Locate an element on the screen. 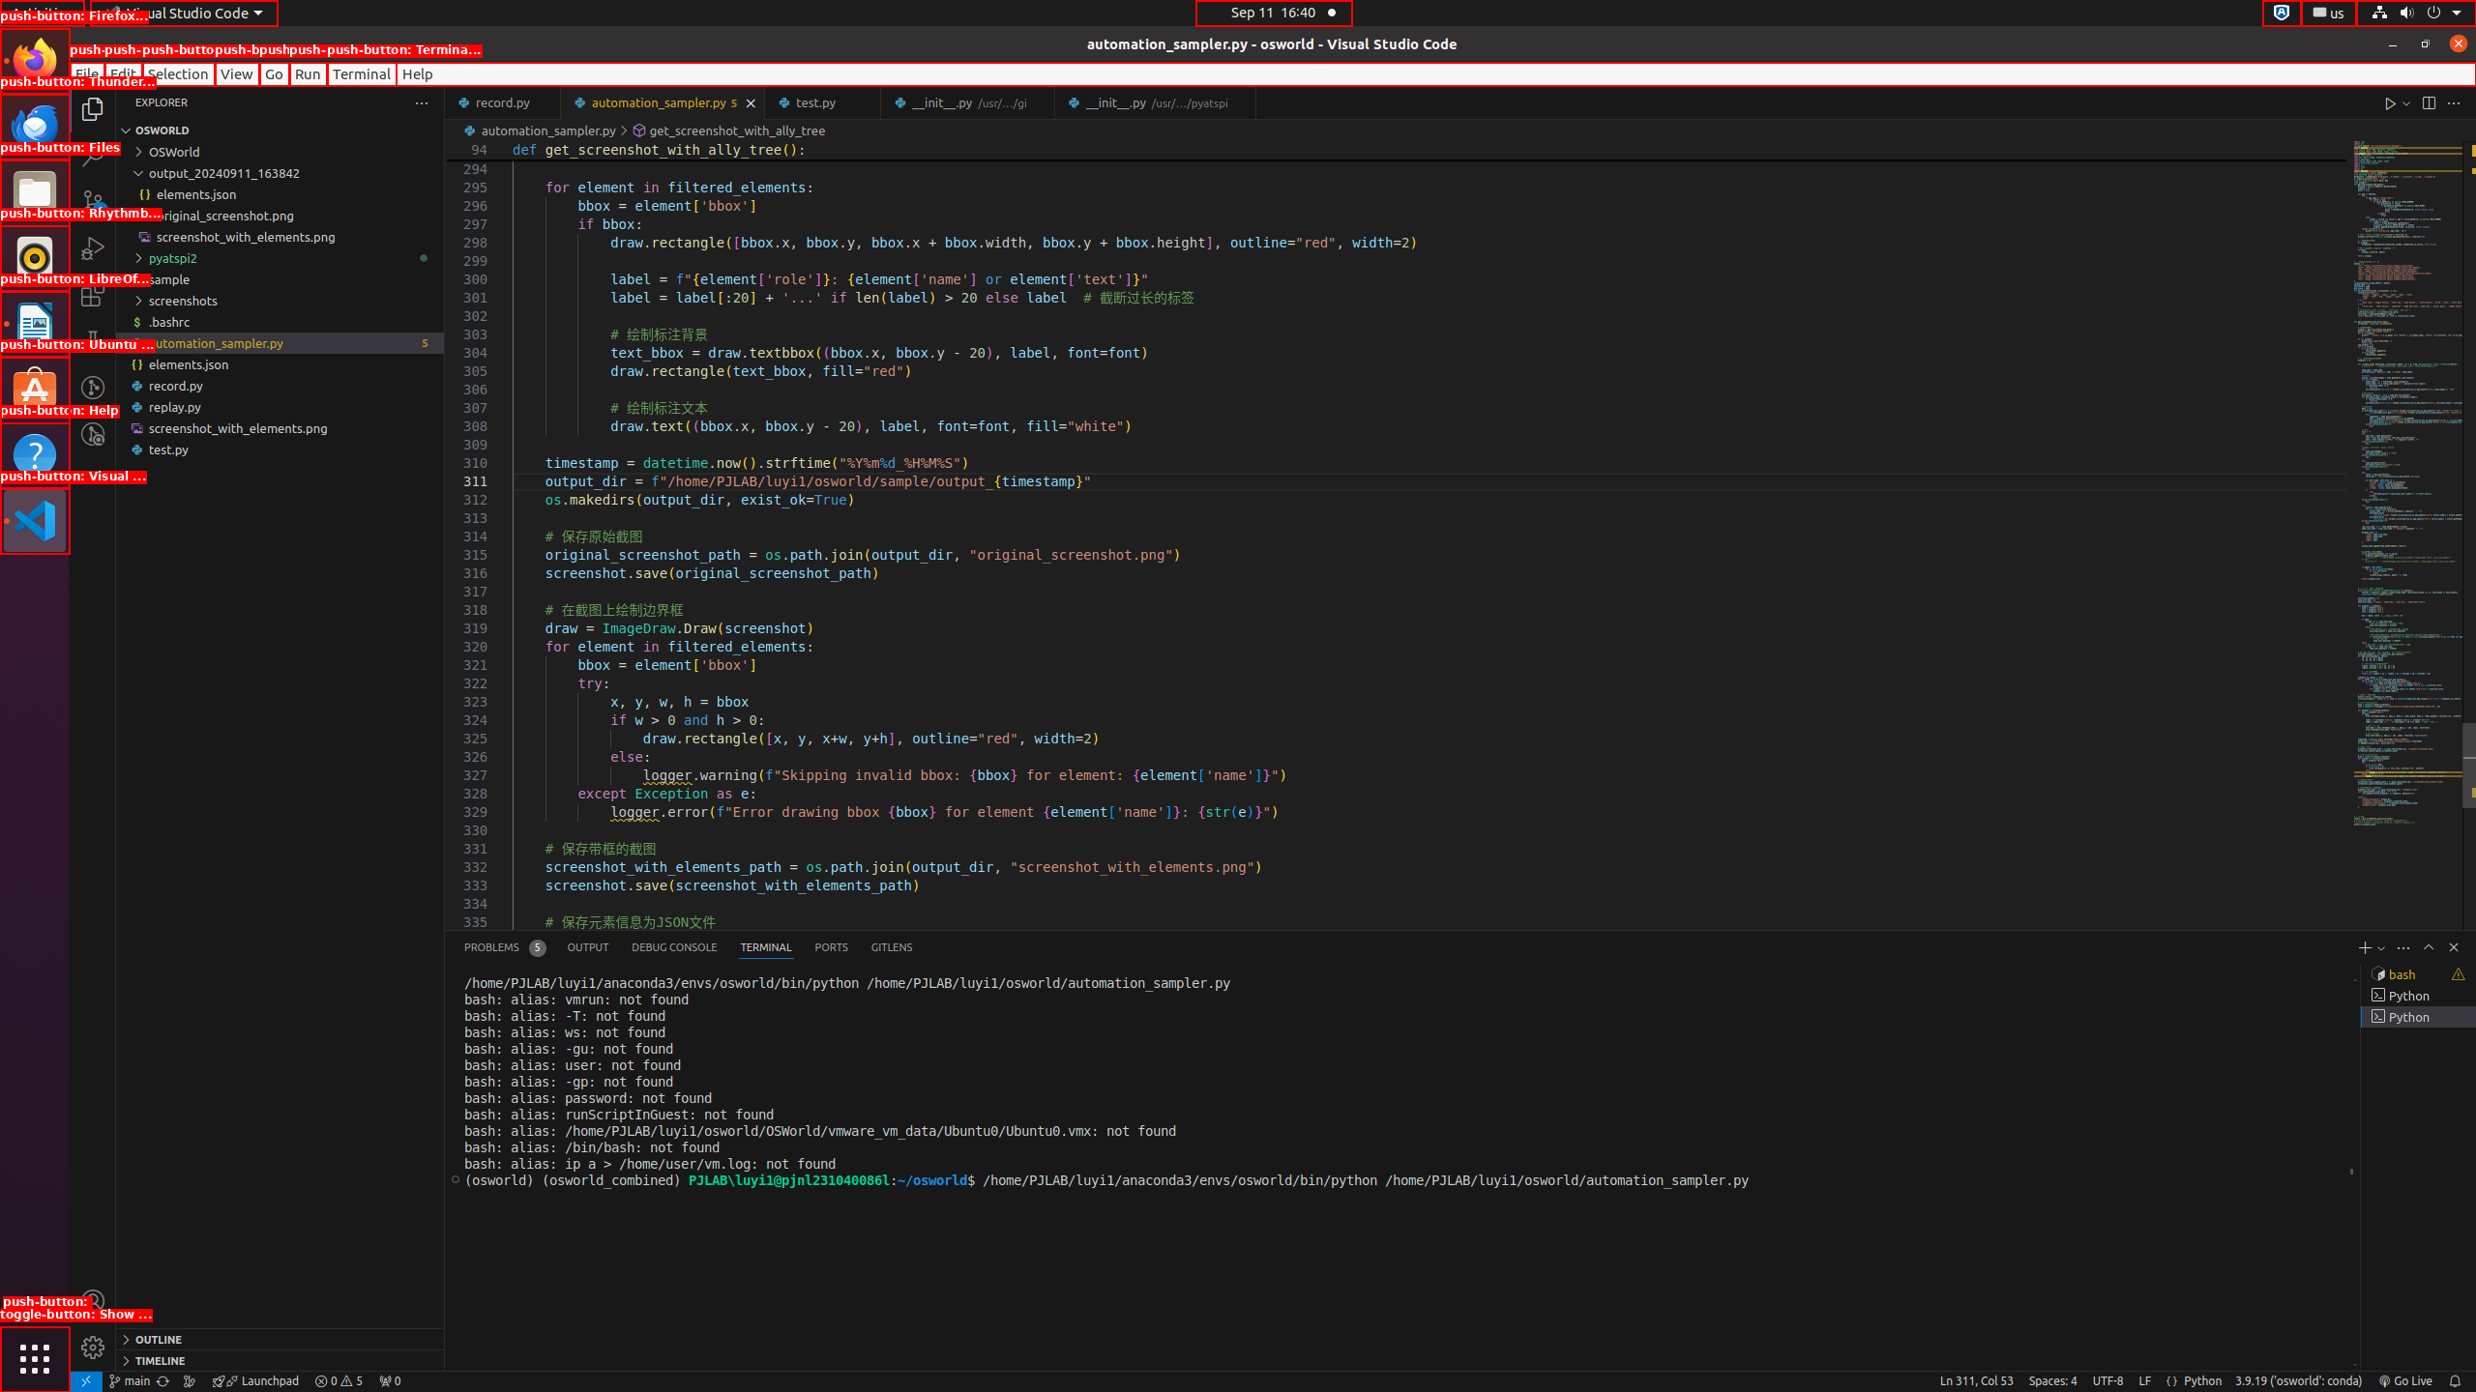 The height and width of the screenshot is (1392, 2476). Firefox Web Browser is located at coordinates (35, 61).